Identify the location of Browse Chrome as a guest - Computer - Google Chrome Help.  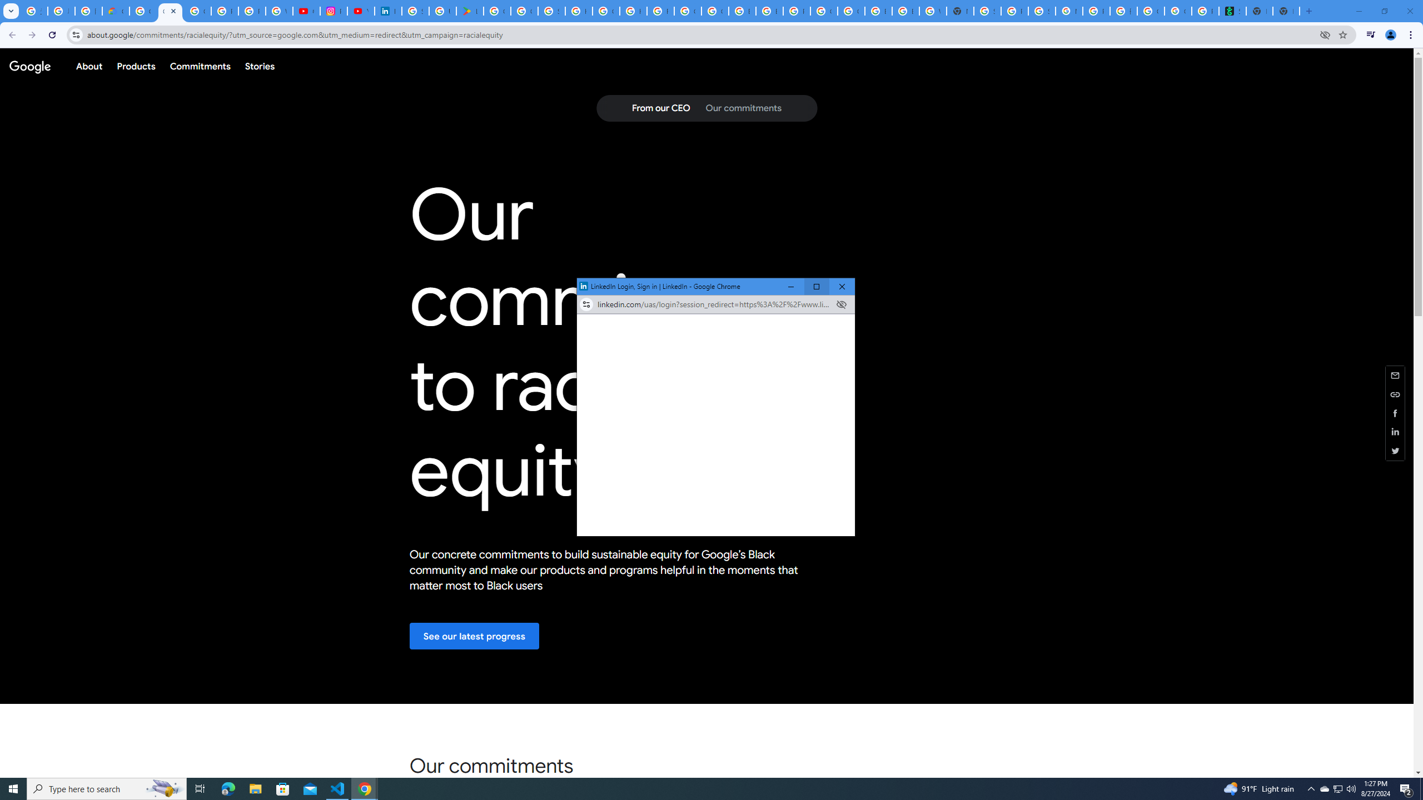
(743, 11).